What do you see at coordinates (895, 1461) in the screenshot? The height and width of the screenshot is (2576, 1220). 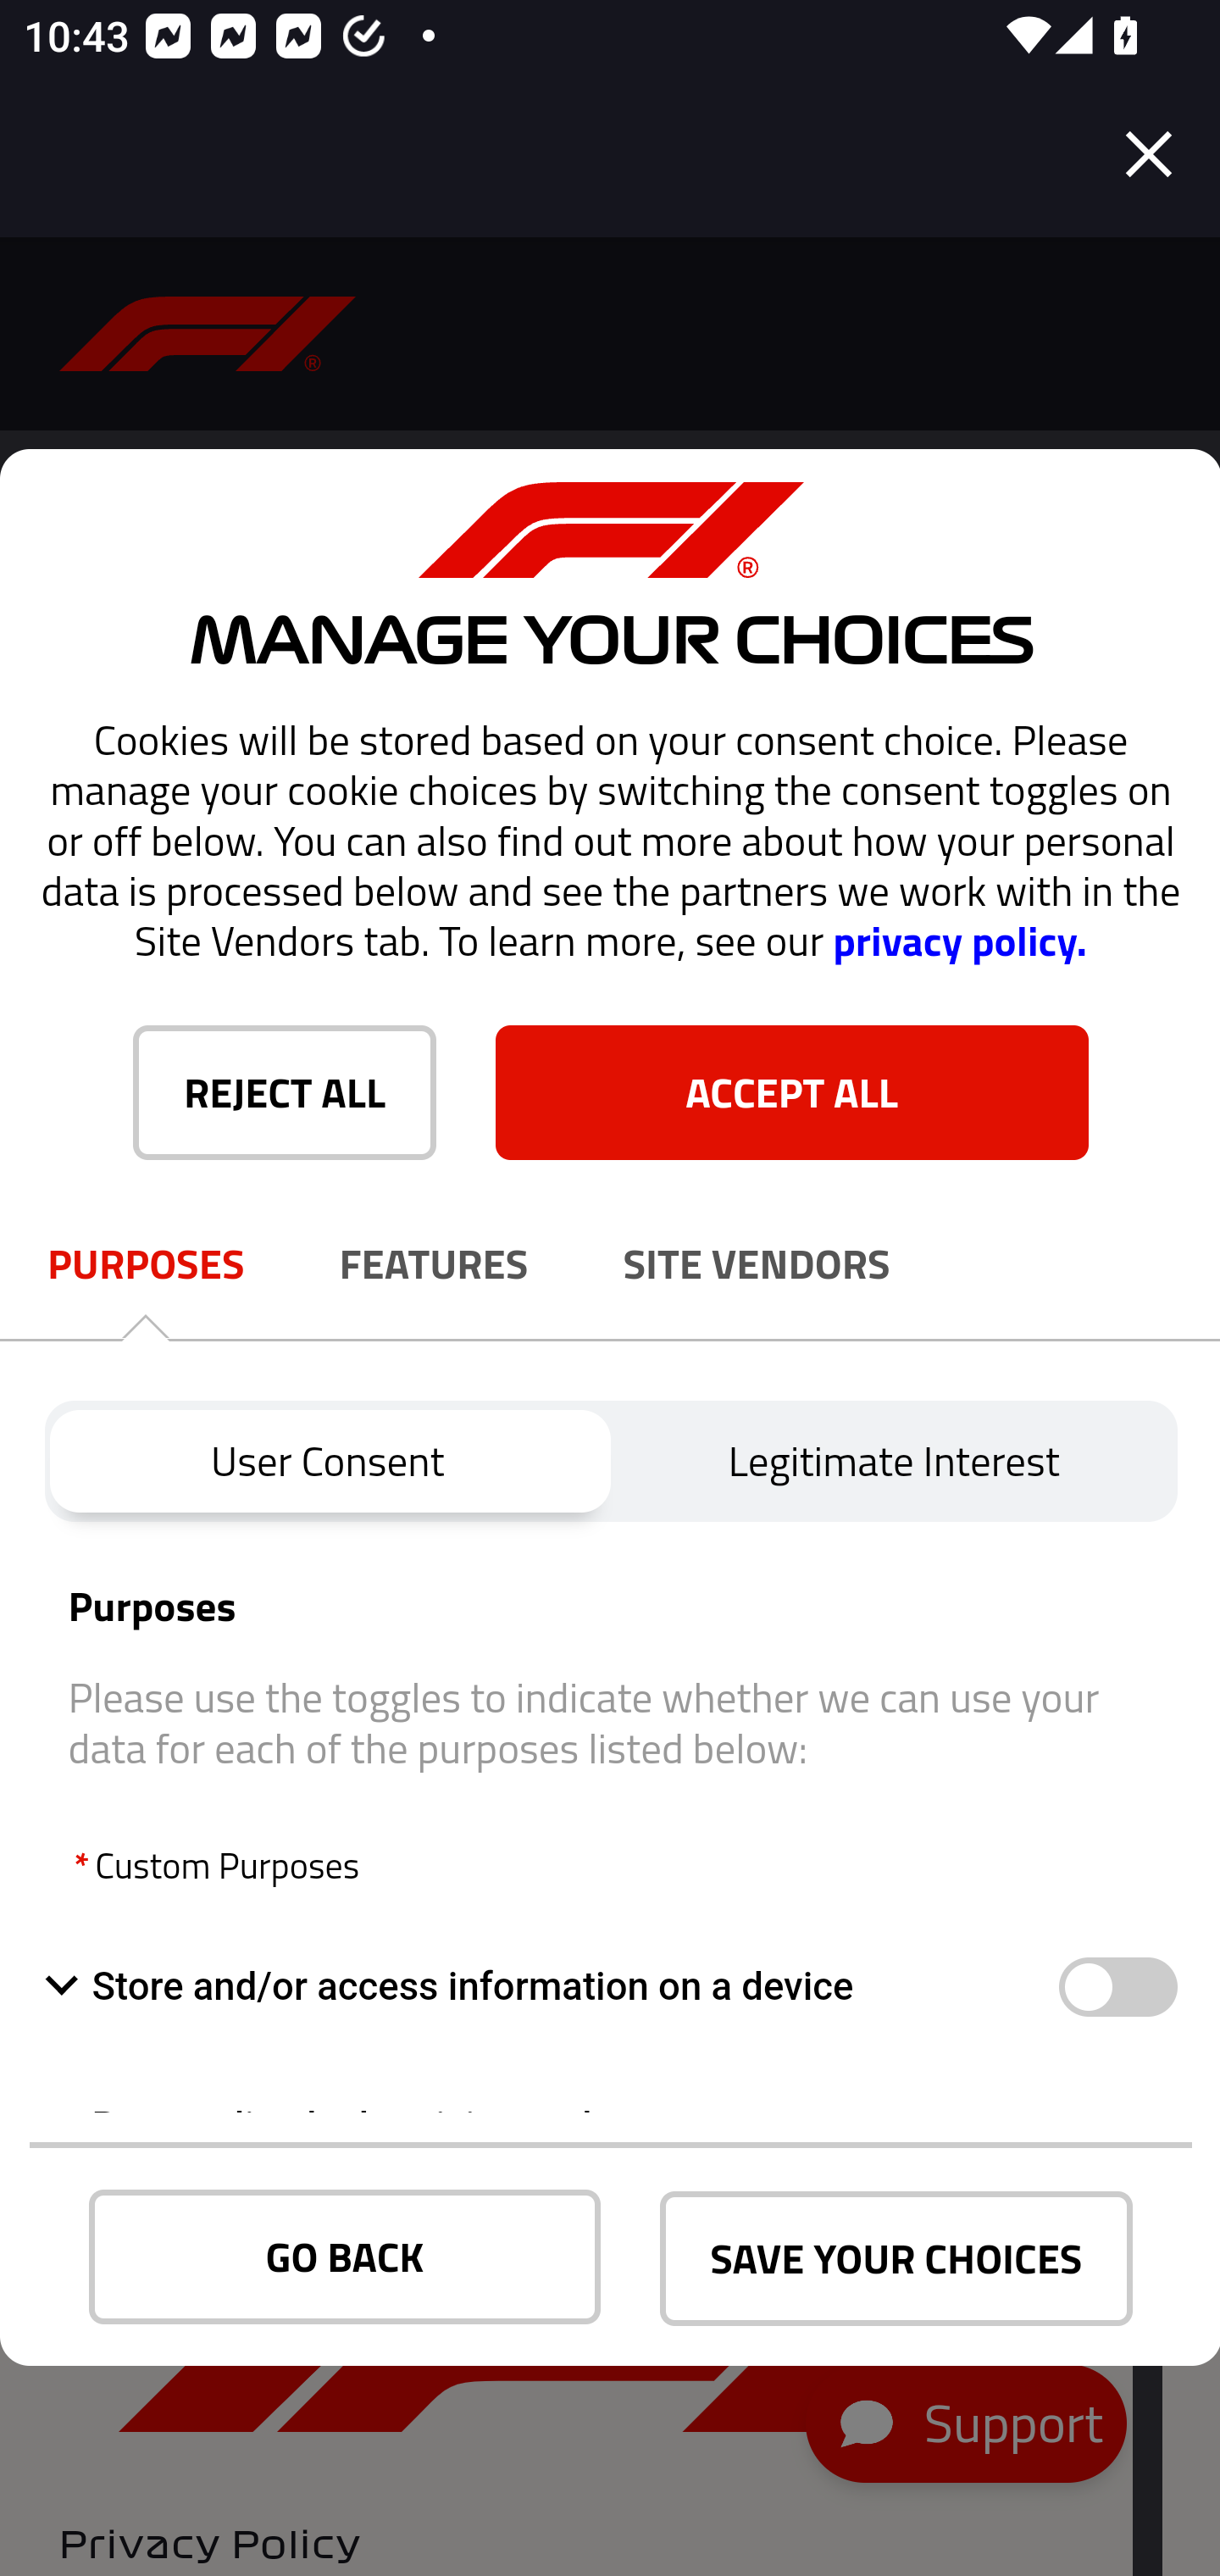 I see `Legitimate Interest` at bounding box center [895, 1461].